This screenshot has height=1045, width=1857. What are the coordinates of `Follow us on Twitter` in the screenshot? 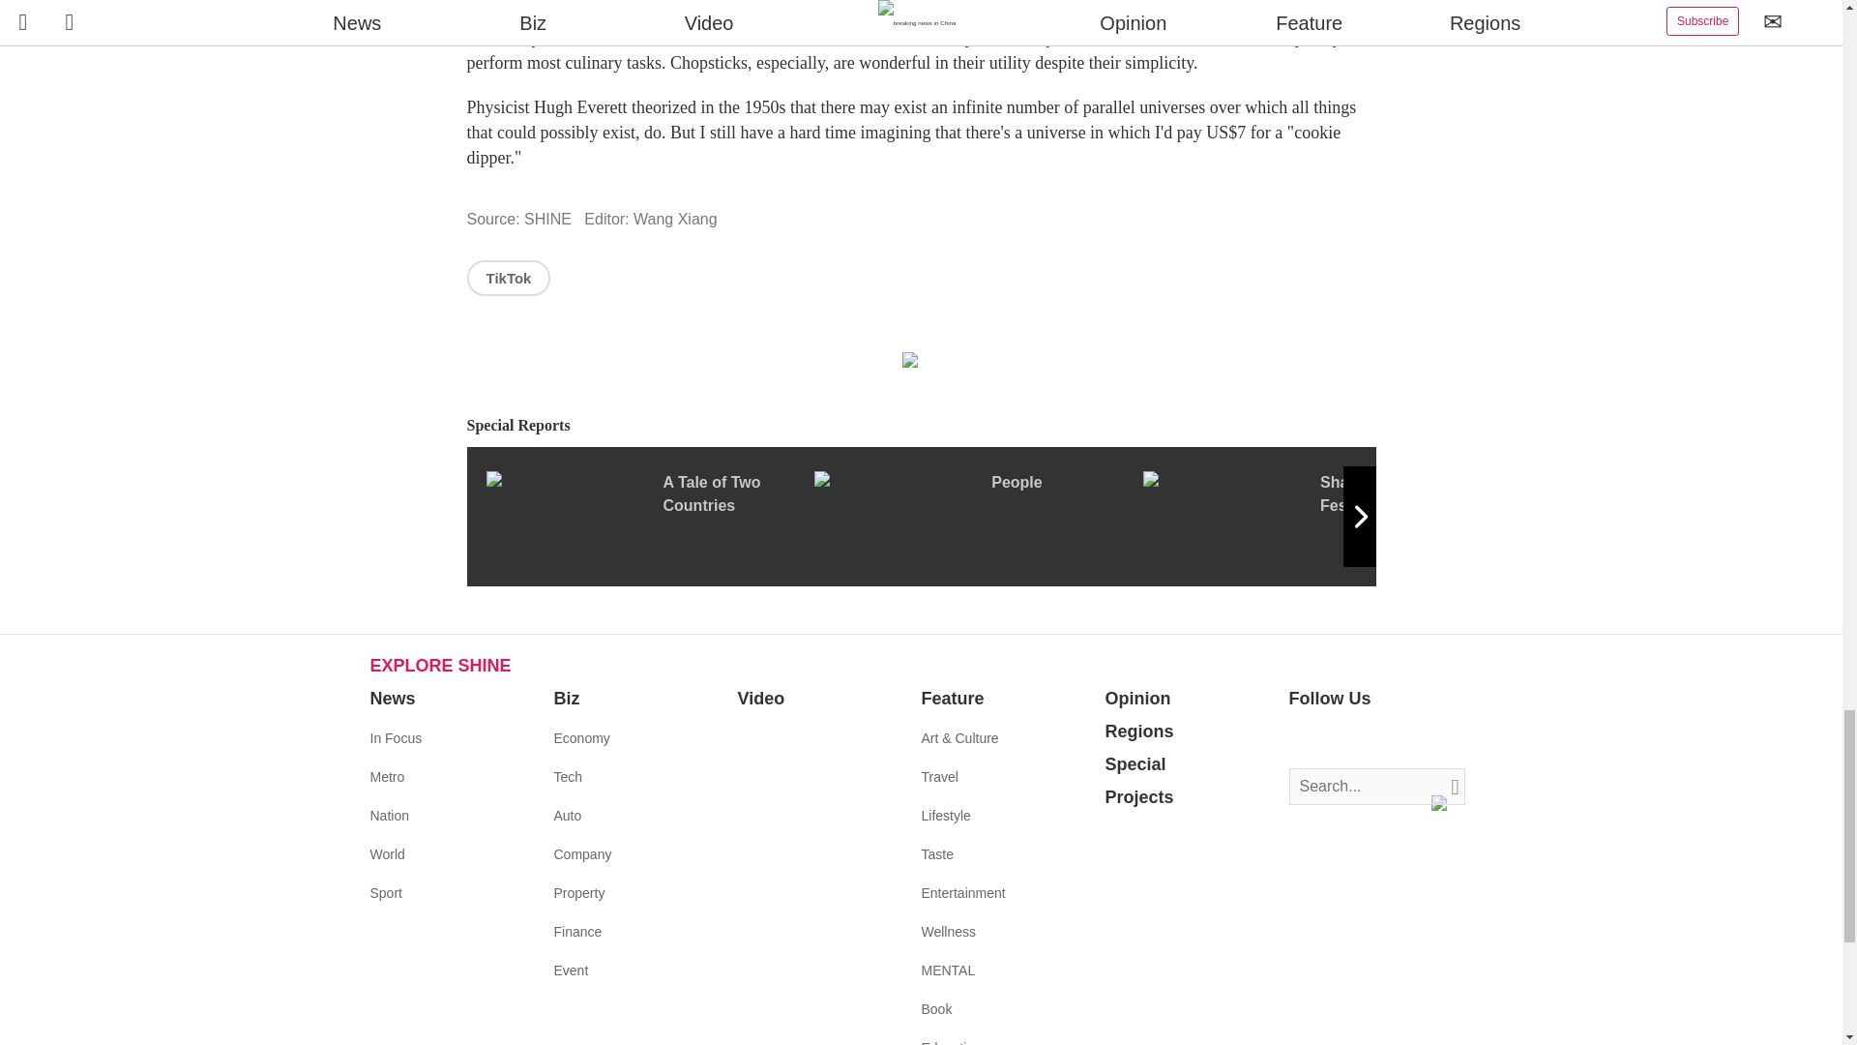 It's located at (1333, 739).